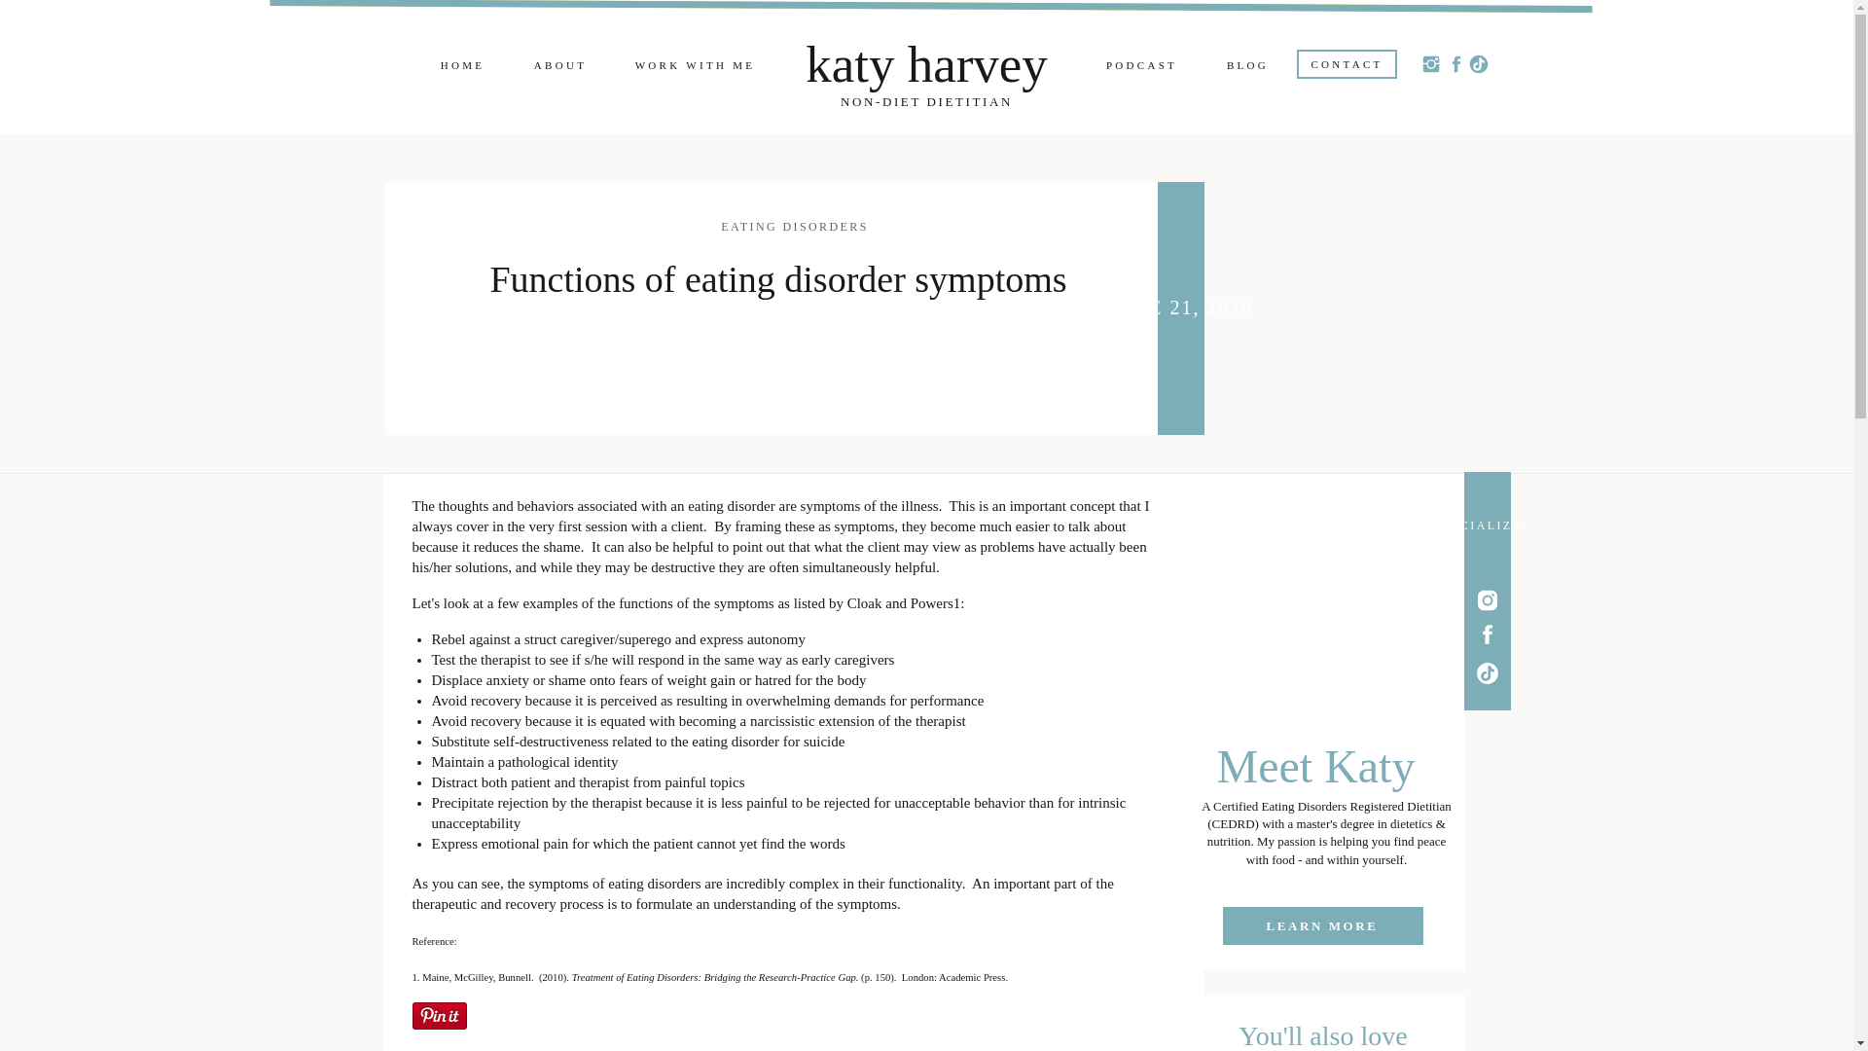  I want to click on SOCIALIZE, so click(1482, 531).